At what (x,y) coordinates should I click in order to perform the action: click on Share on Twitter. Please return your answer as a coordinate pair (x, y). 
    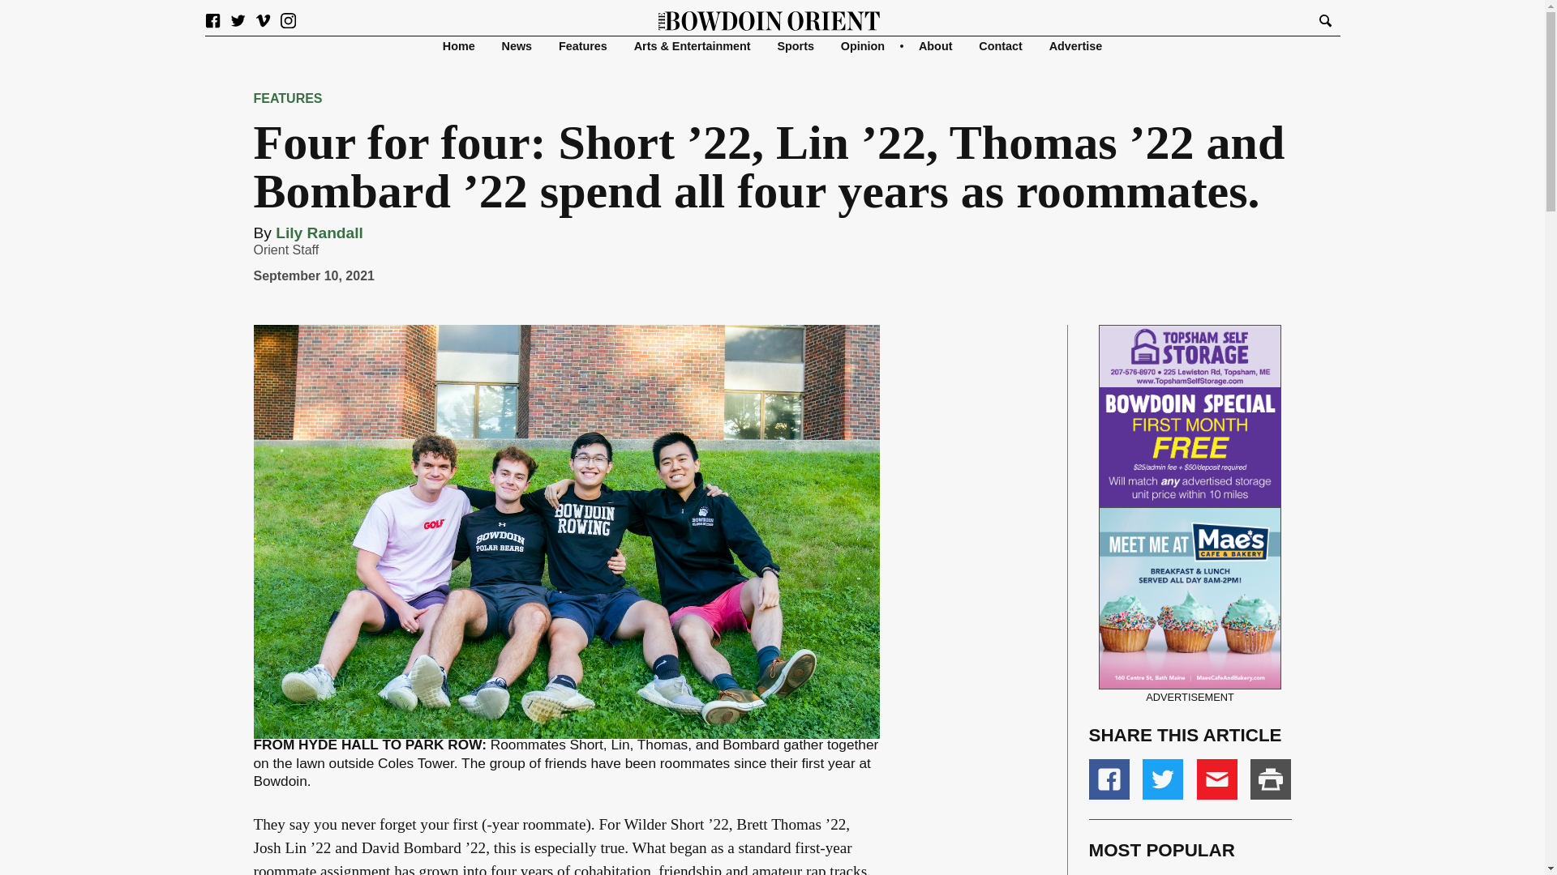
    Looking at the image, I should click on (1163, 779).